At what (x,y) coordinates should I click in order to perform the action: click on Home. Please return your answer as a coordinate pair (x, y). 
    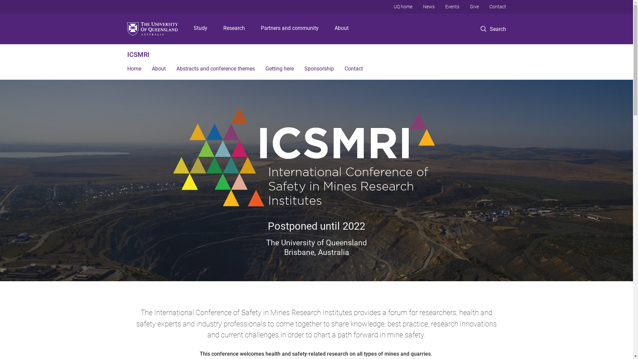
    Looking at the image, I should click on (134, 69).